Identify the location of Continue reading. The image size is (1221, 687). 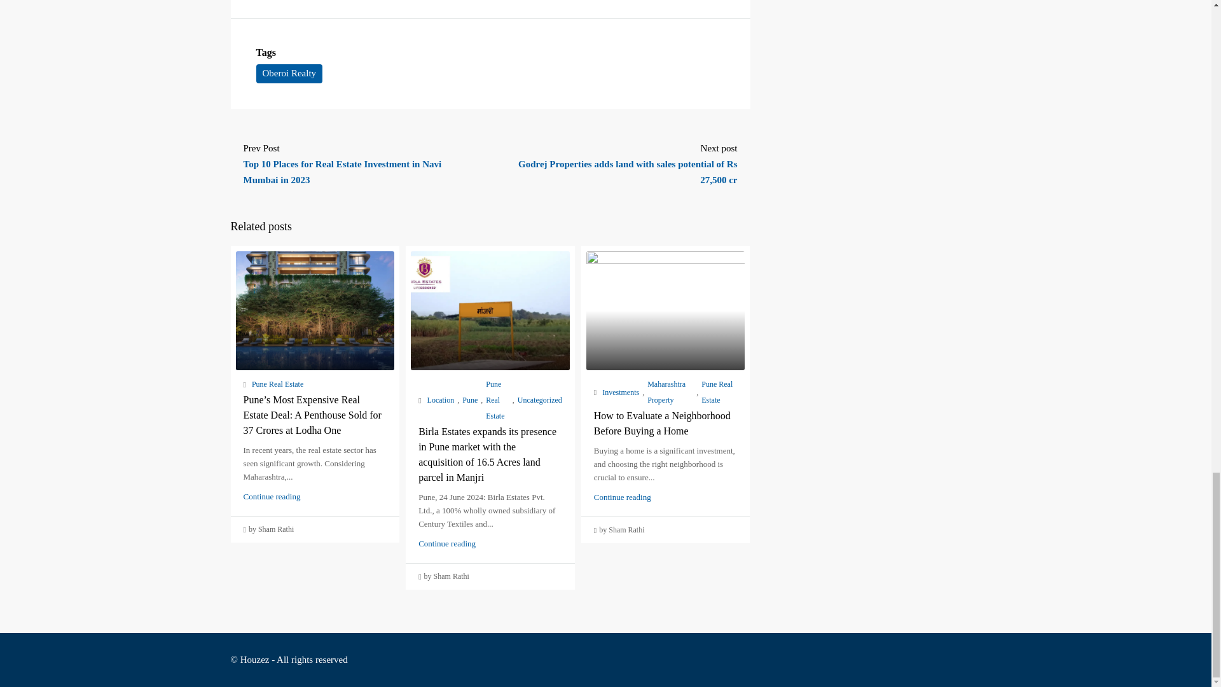
(272, 496).